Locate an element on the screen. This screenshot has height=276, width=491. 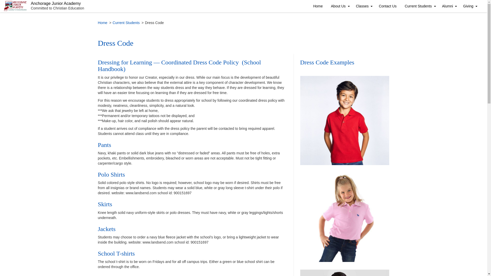
About Us is located at coordinates (339, 6).